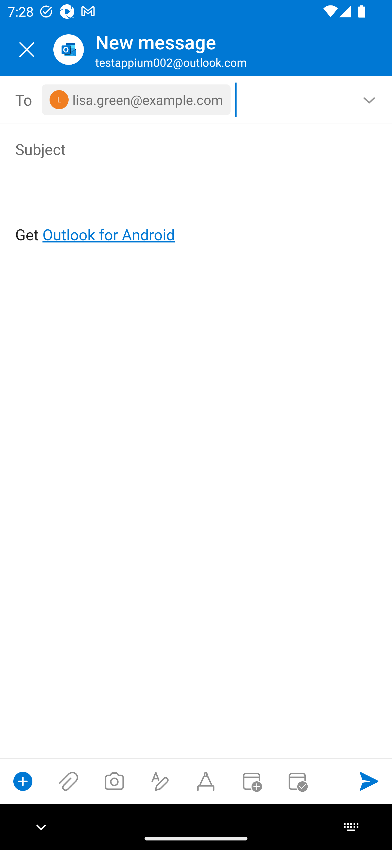  What do you see at coordinates (196, 100) in the screenshot?
I see `To, 1 recipient <lisa.green@example.com>` at bounding box center [196, 100].